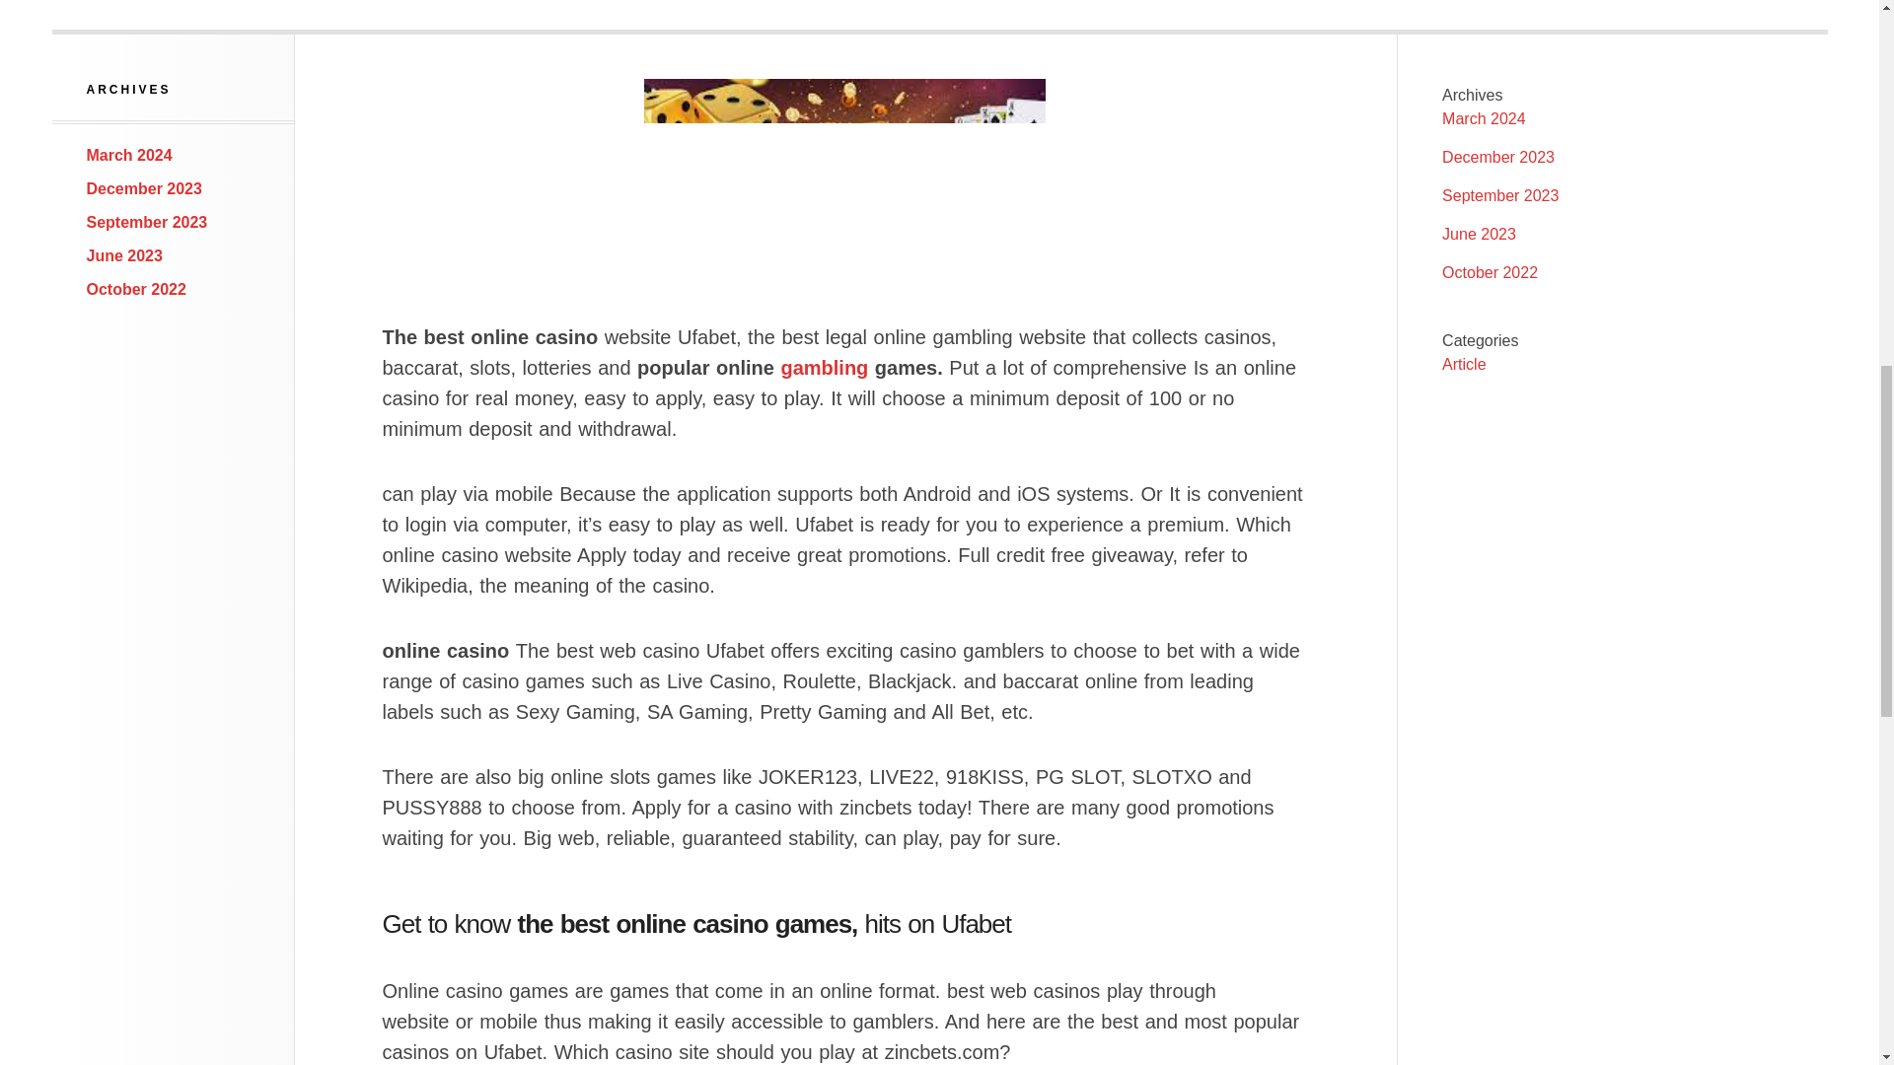  Describe the element at coordinates (148, 223) in the screenshot. I see `September 2023` at that location.